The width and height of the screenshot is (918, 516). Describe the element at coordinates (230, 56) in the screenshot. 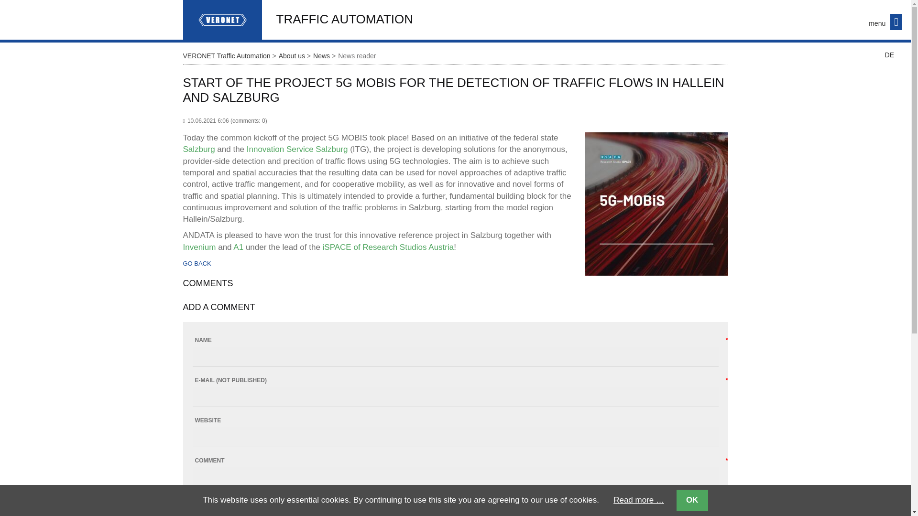

I see `VERONET Traffic Automation` at that location.